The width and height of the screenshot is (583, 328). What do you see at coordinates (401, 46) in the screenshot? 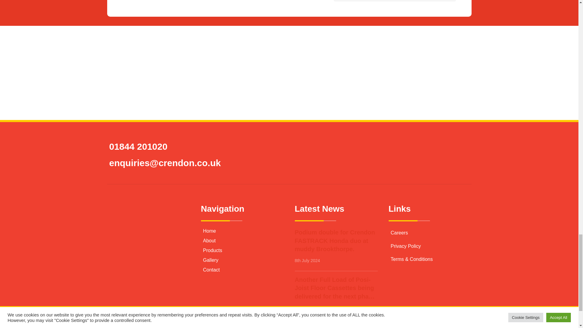
I see `Logo-TRA` at bounding box center [401, 46].